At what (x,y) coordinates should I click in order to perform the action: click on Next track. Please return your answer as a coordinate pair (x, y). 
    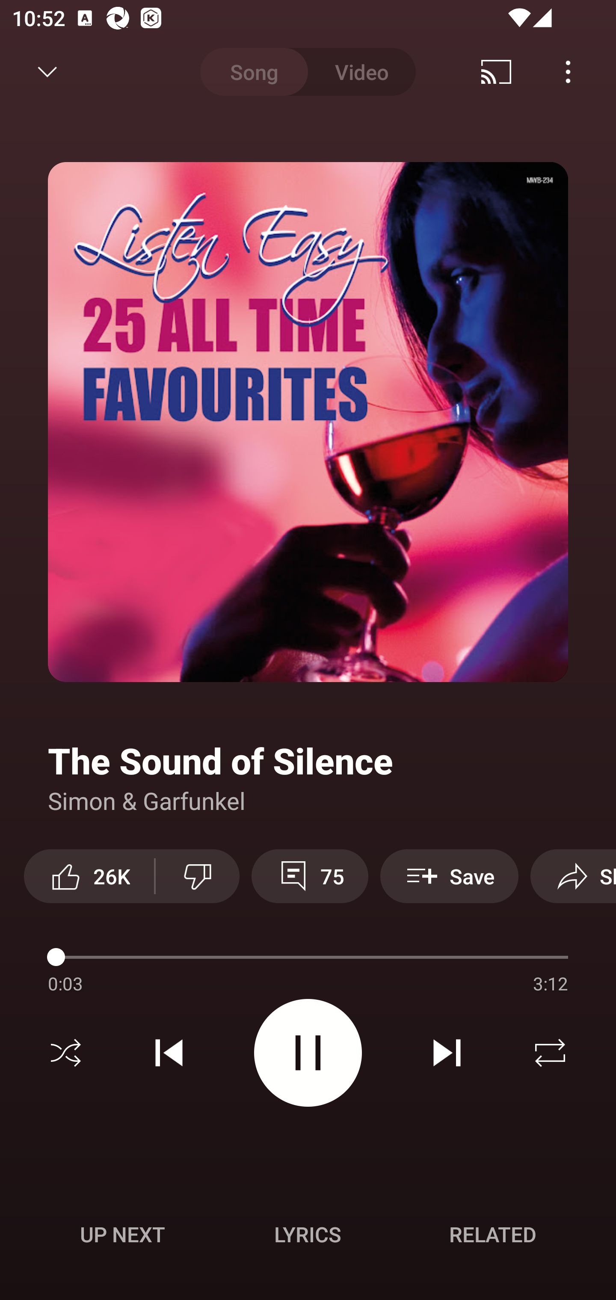
    Looking at the image, I should click on (447, 1053).